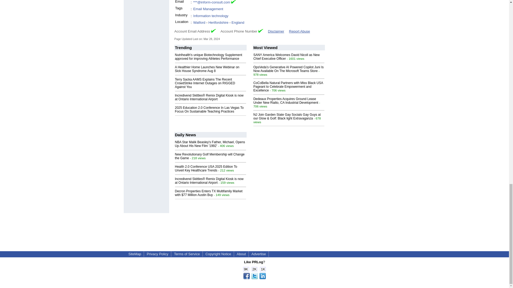 This screenshot has width=513, height=288. I want to click on Email Verified, so click(234, 3).